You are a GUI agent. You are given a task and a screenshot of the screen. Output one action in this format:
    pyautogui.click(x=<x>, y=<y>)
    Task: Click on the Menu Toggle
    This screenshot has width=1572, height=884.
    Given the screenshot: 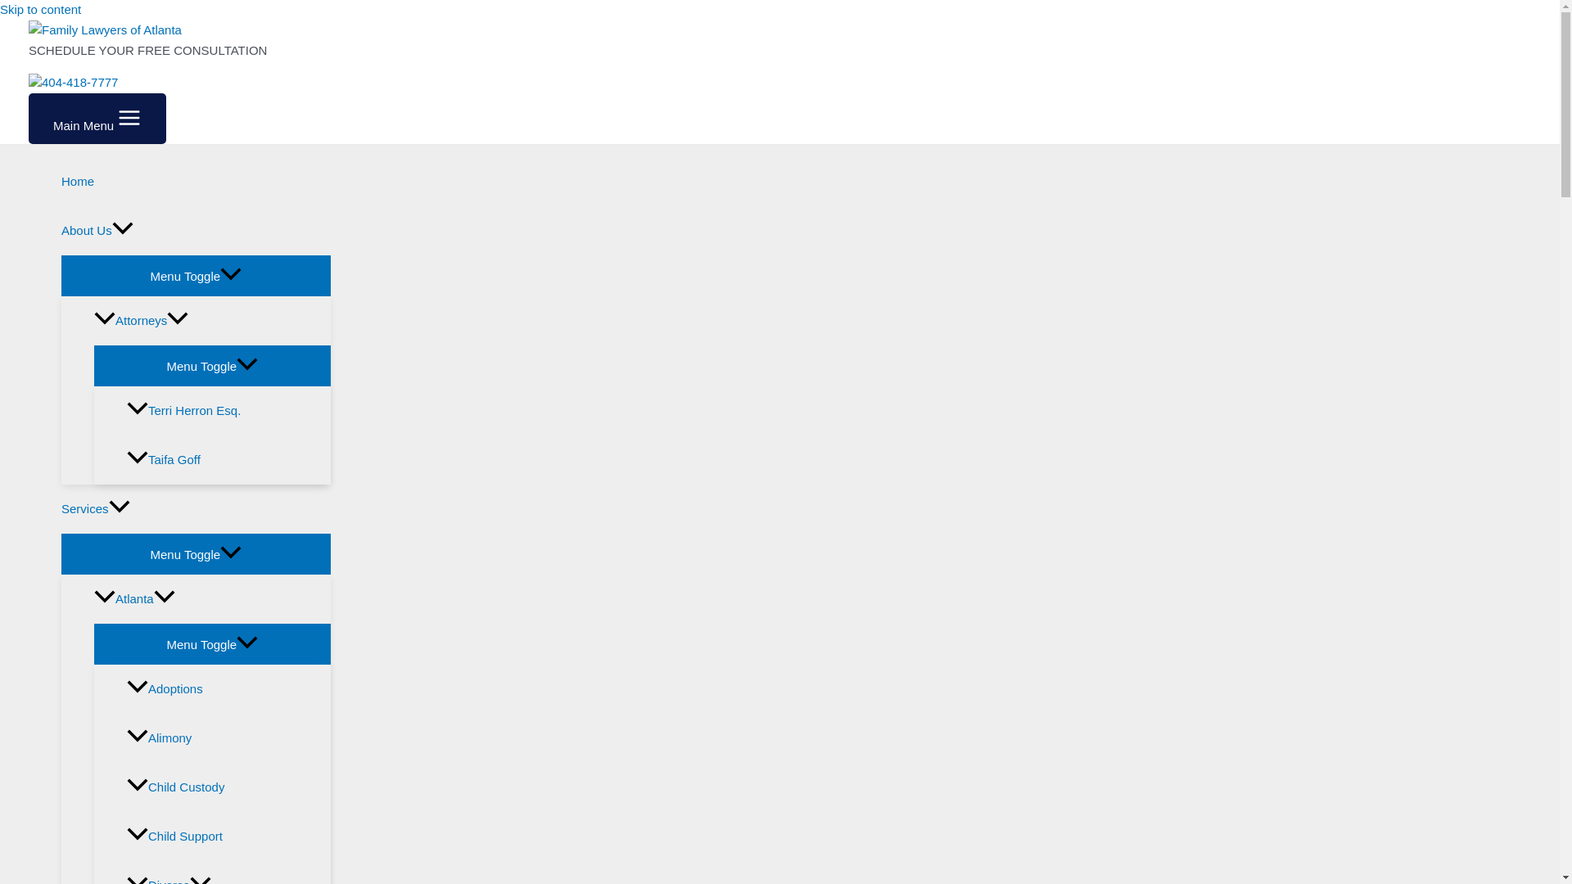 What is the action you would take?
    pyautogui.click(x=212, y=365)
    